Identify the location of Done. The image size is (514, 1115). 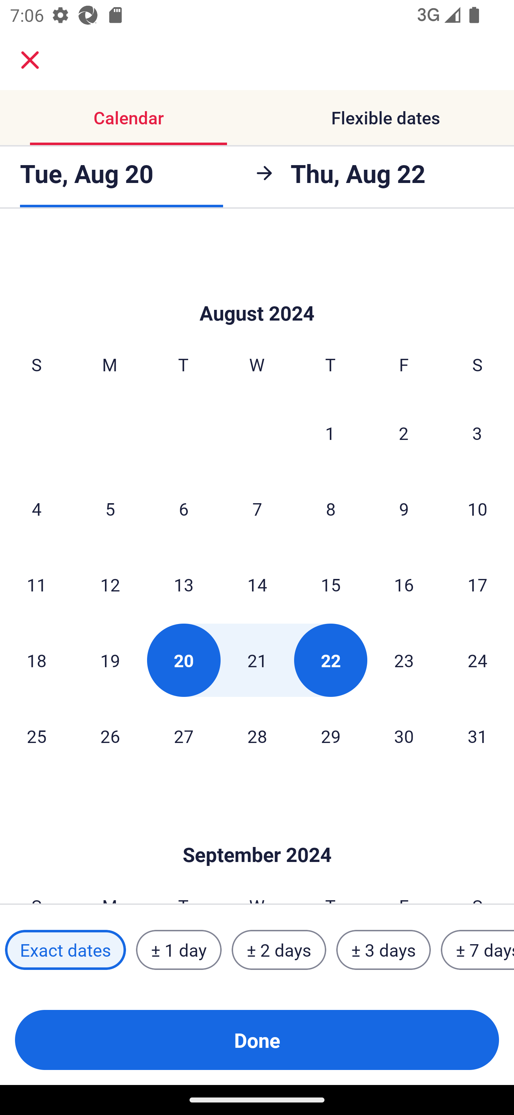
(257, 1040).